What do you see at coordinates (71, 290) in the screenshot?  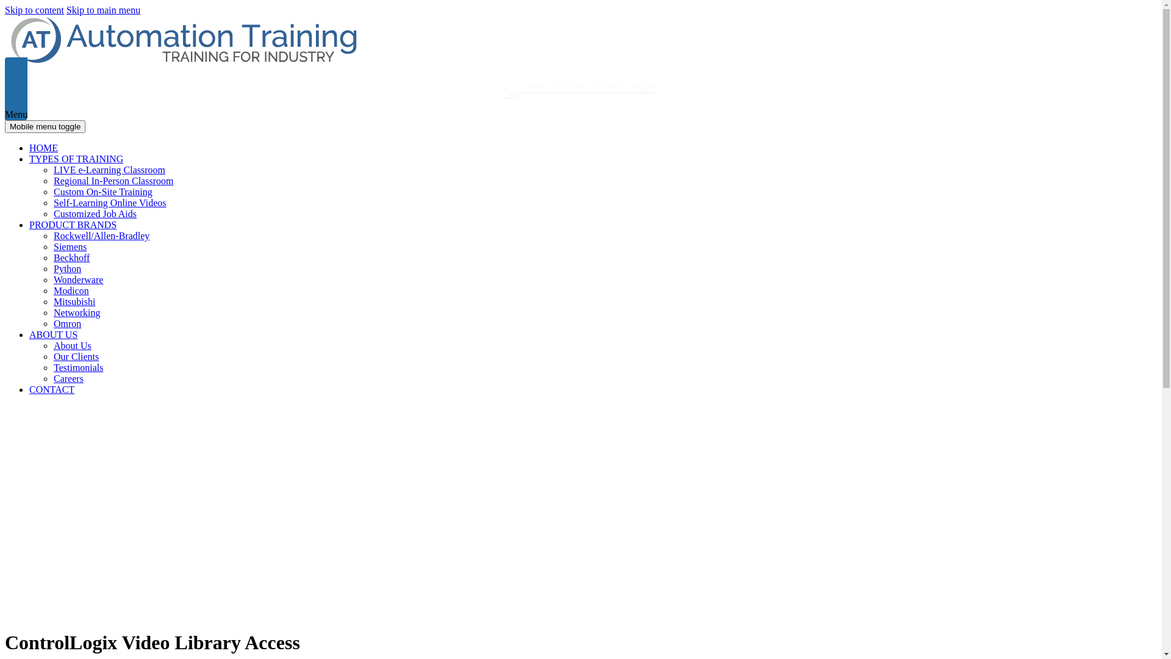 I see `Modicon` at bounding box center [71, 290].